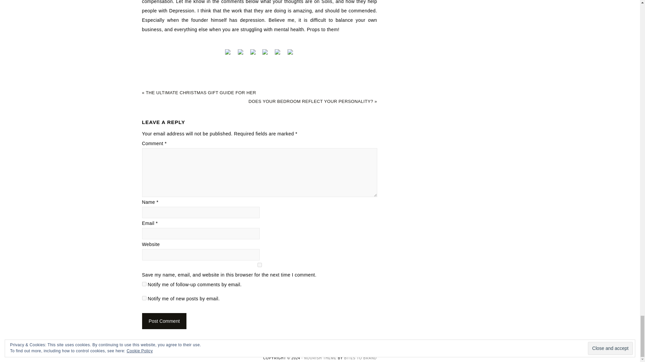  I want to click on Pin it with Pinterest, so click(265, 52).